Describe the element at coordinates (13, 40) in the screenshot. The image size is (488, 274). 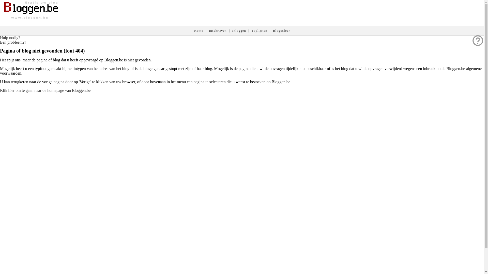
I see `help_outline
Hulp nodig?
Een probleem?!` at that location.